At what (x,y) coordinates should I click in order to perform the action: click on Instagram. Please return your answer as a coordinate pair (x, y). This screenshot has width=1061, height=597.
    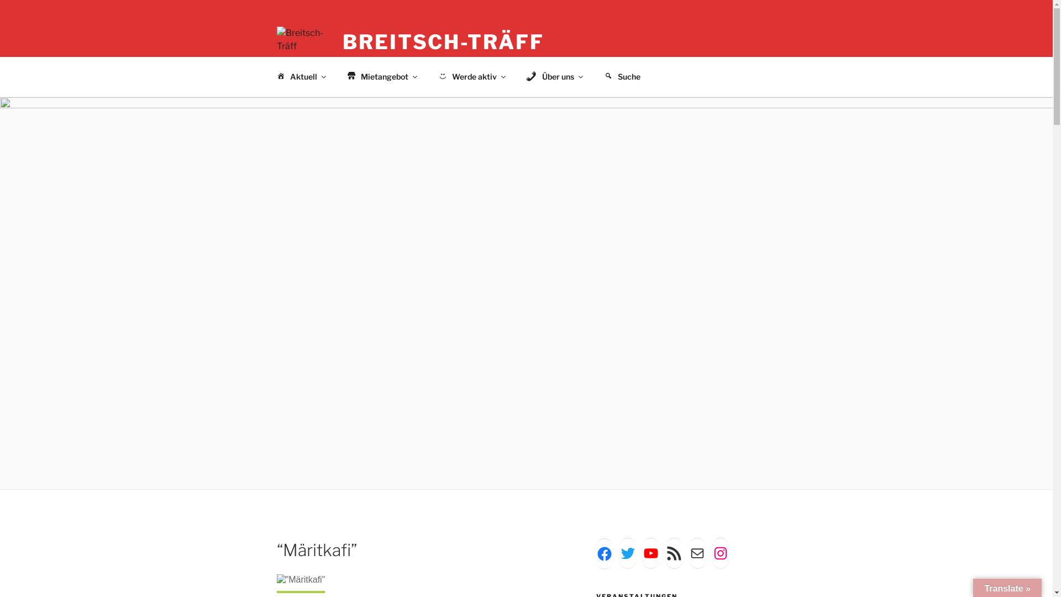
    Looking at the image, I should click on (721, 553).